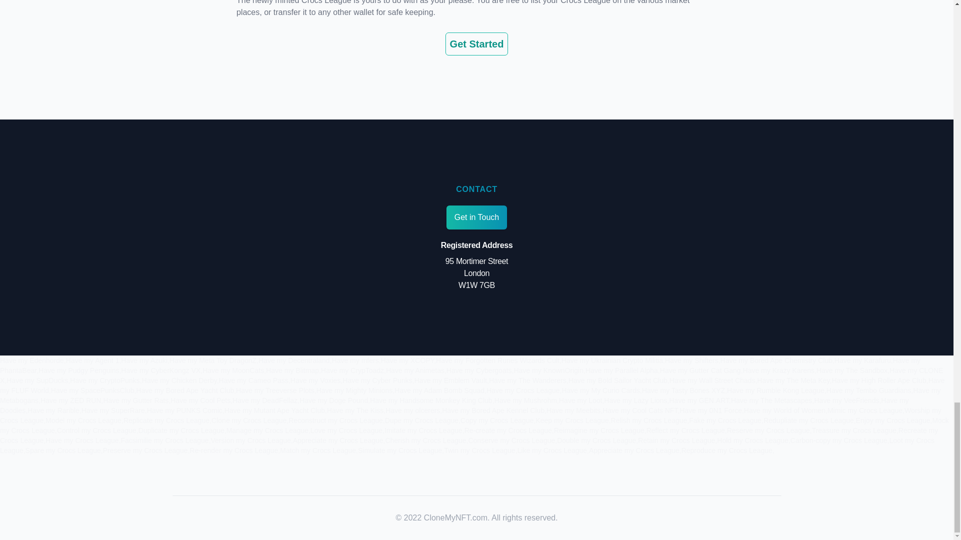 The height and width of the screenshot is (540, 961). What do you see at coordinates (479, 370) in the screenshot?
I see `Have my Cybergoats` at bounding box center [479, 370].